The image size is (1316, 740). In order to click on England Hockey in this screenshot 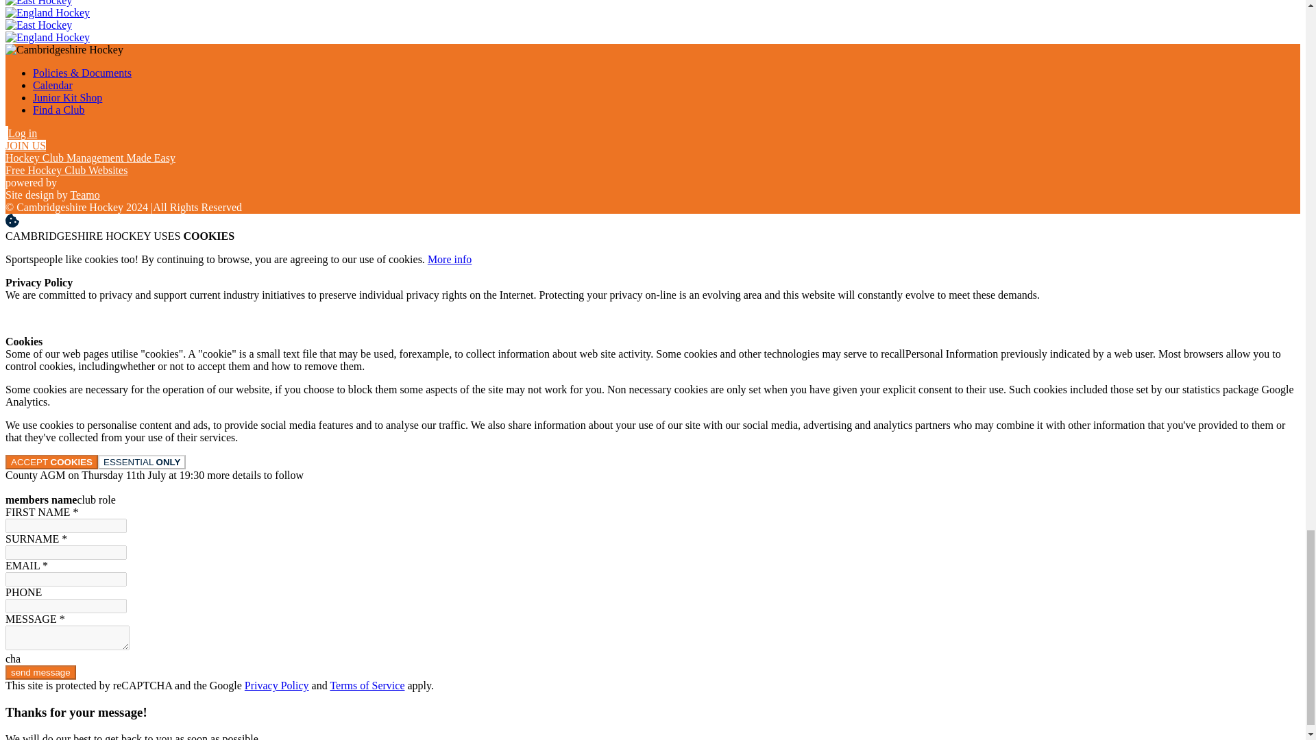, I will do `click(47, 12)`.